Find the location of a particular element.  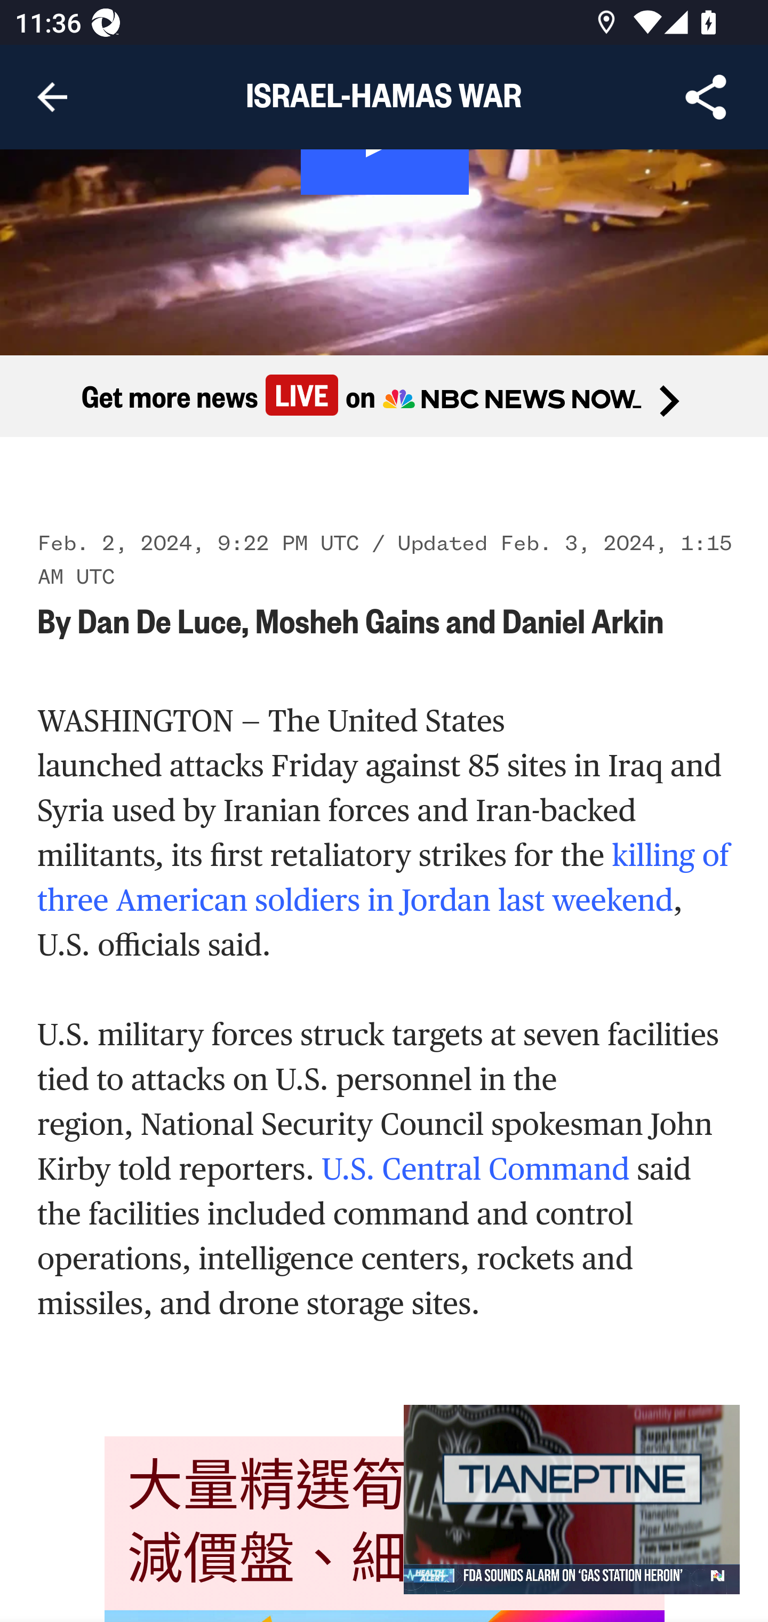

Share Article, button is located at coordinates (706, 97).